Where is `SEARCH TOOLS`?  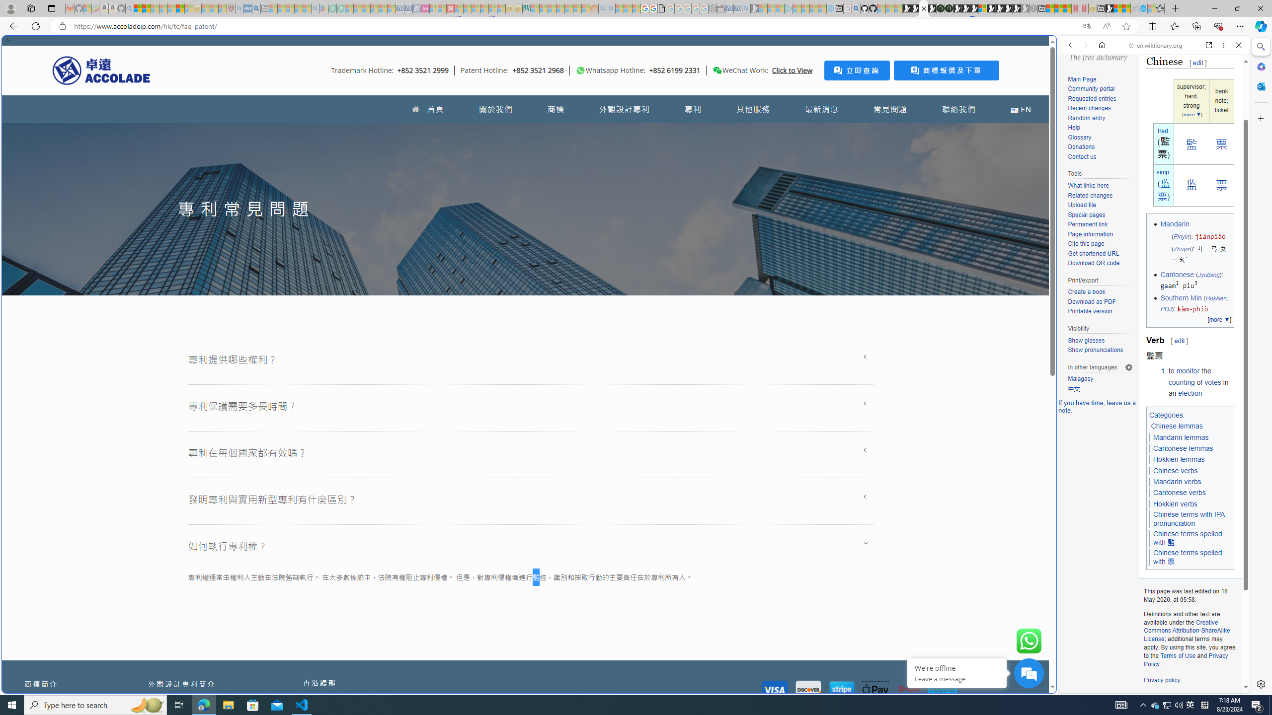 SEARCH TOOLS is located at coordinates (1180, 114).